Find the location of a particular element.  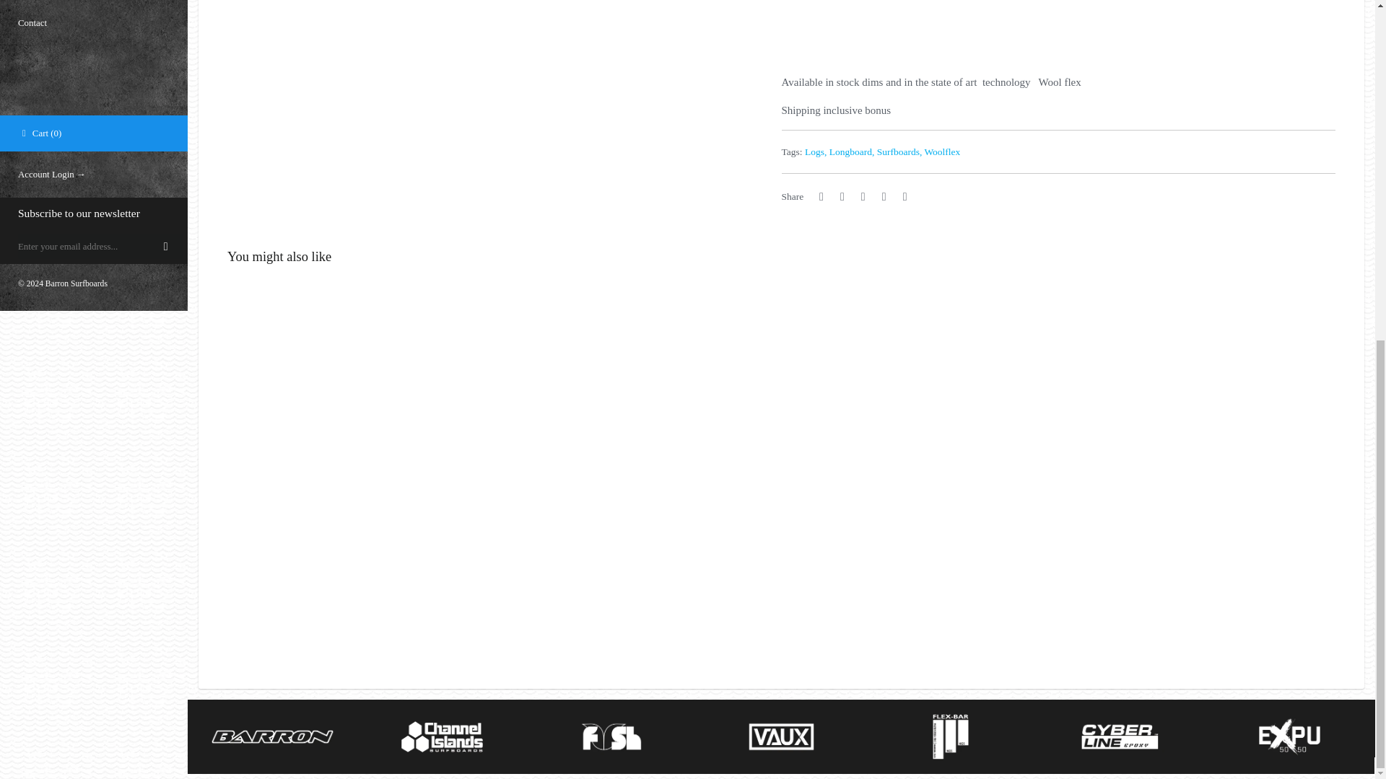

Logs, is located at coordinates (816, 151).